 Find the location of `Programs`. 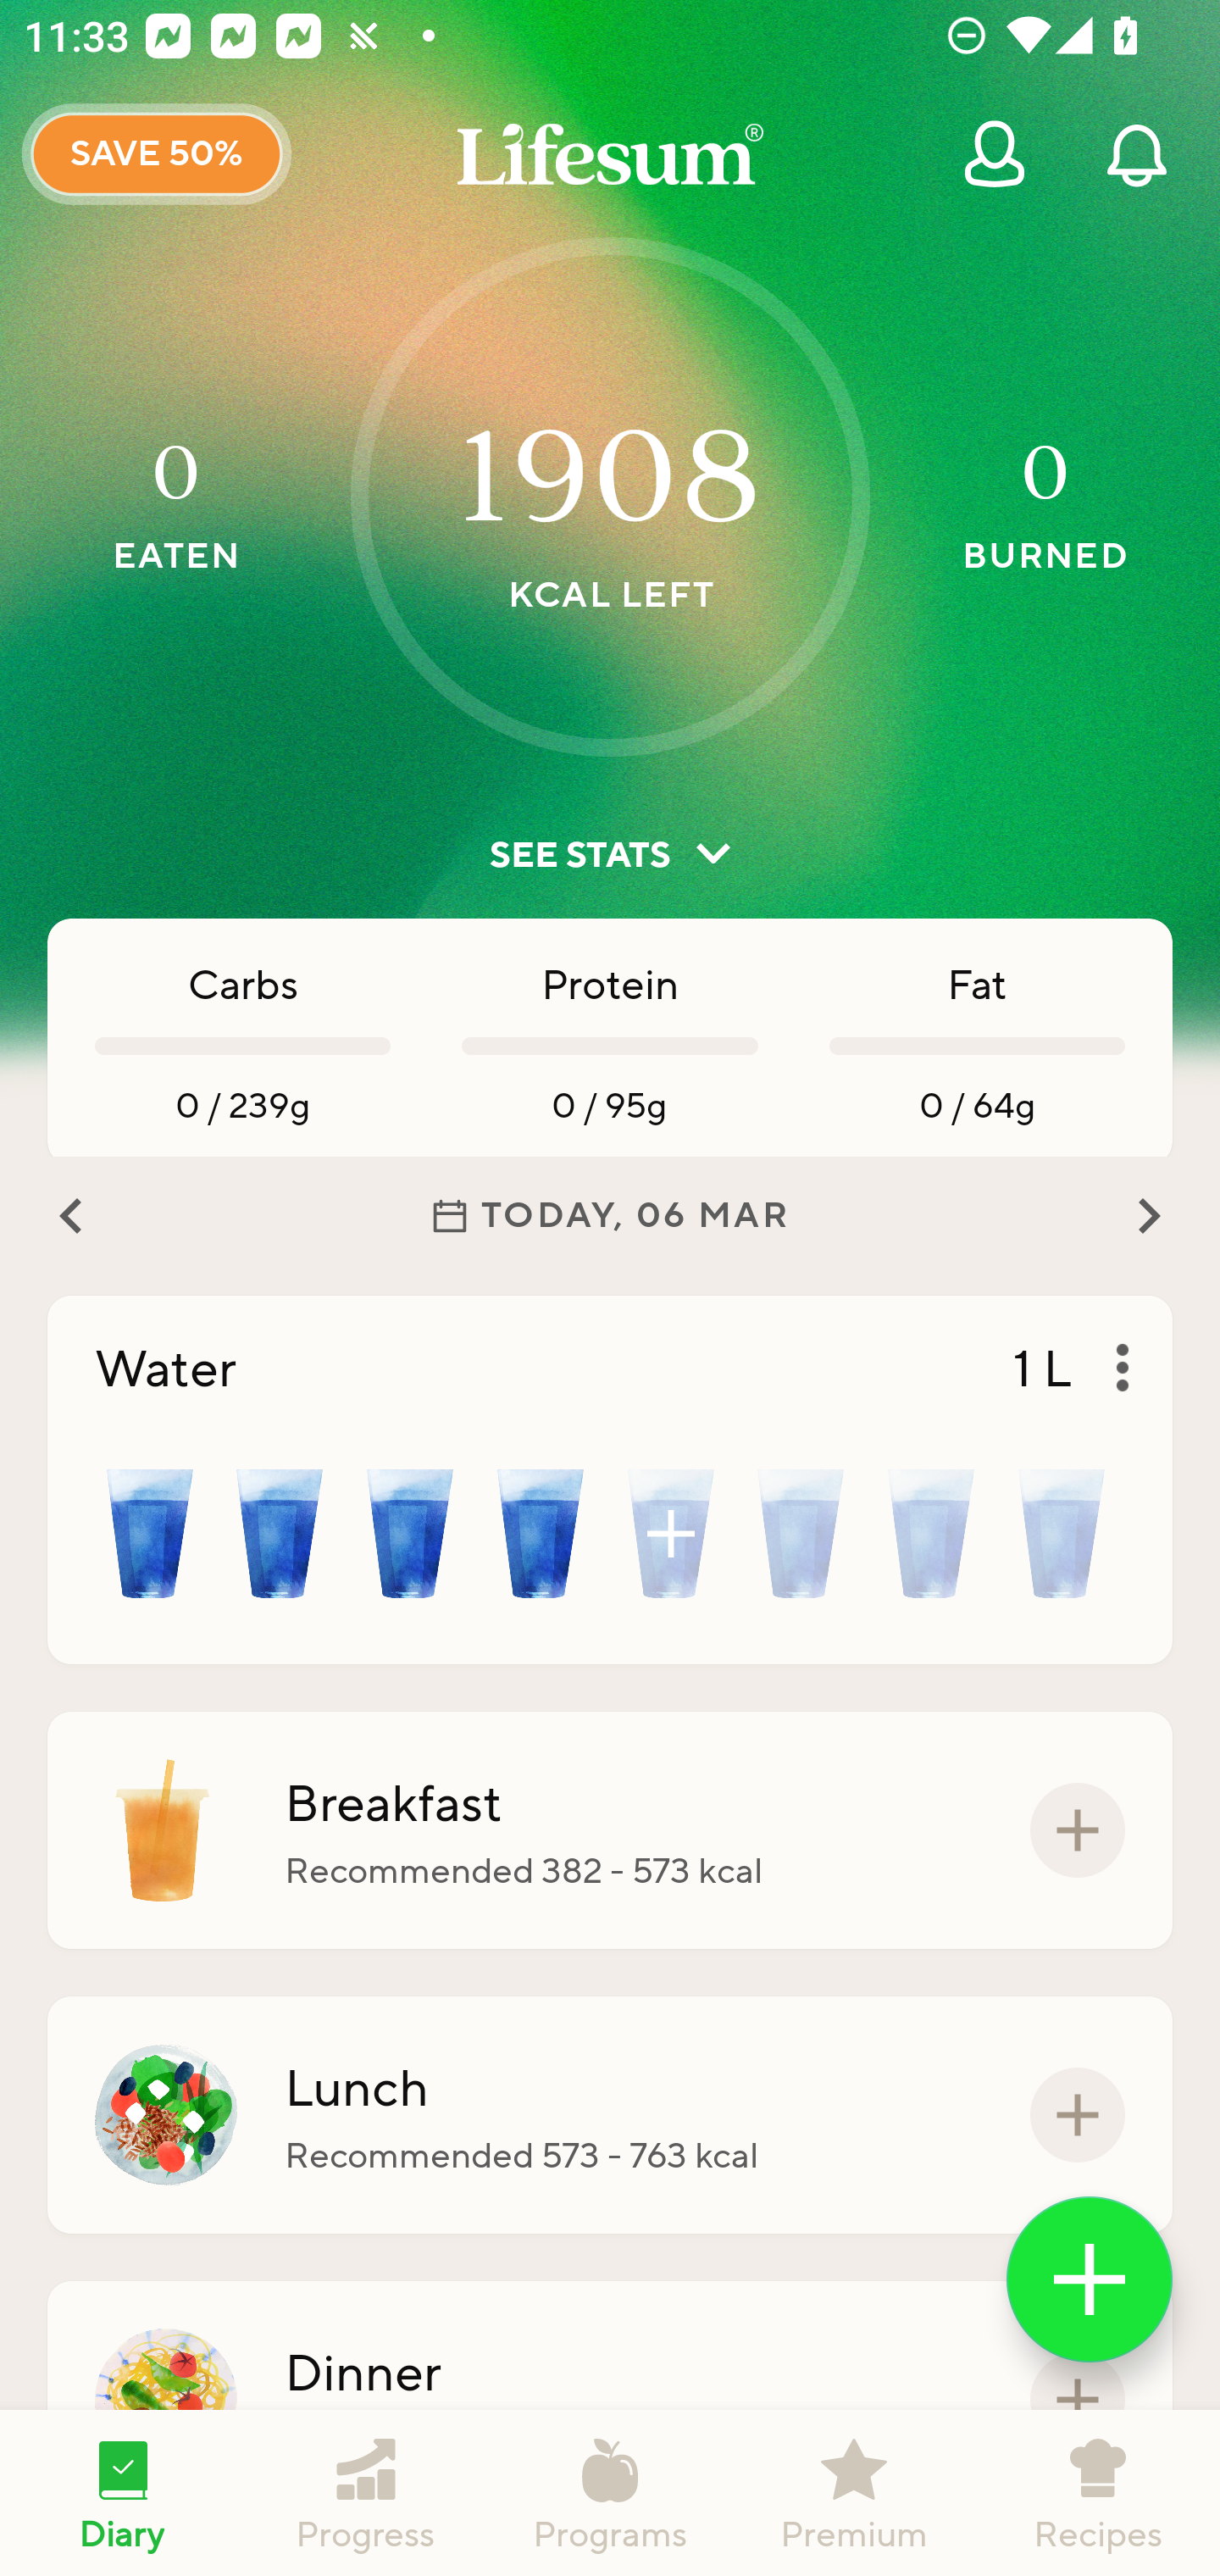

Programs is located at coordinates (610, 2493).